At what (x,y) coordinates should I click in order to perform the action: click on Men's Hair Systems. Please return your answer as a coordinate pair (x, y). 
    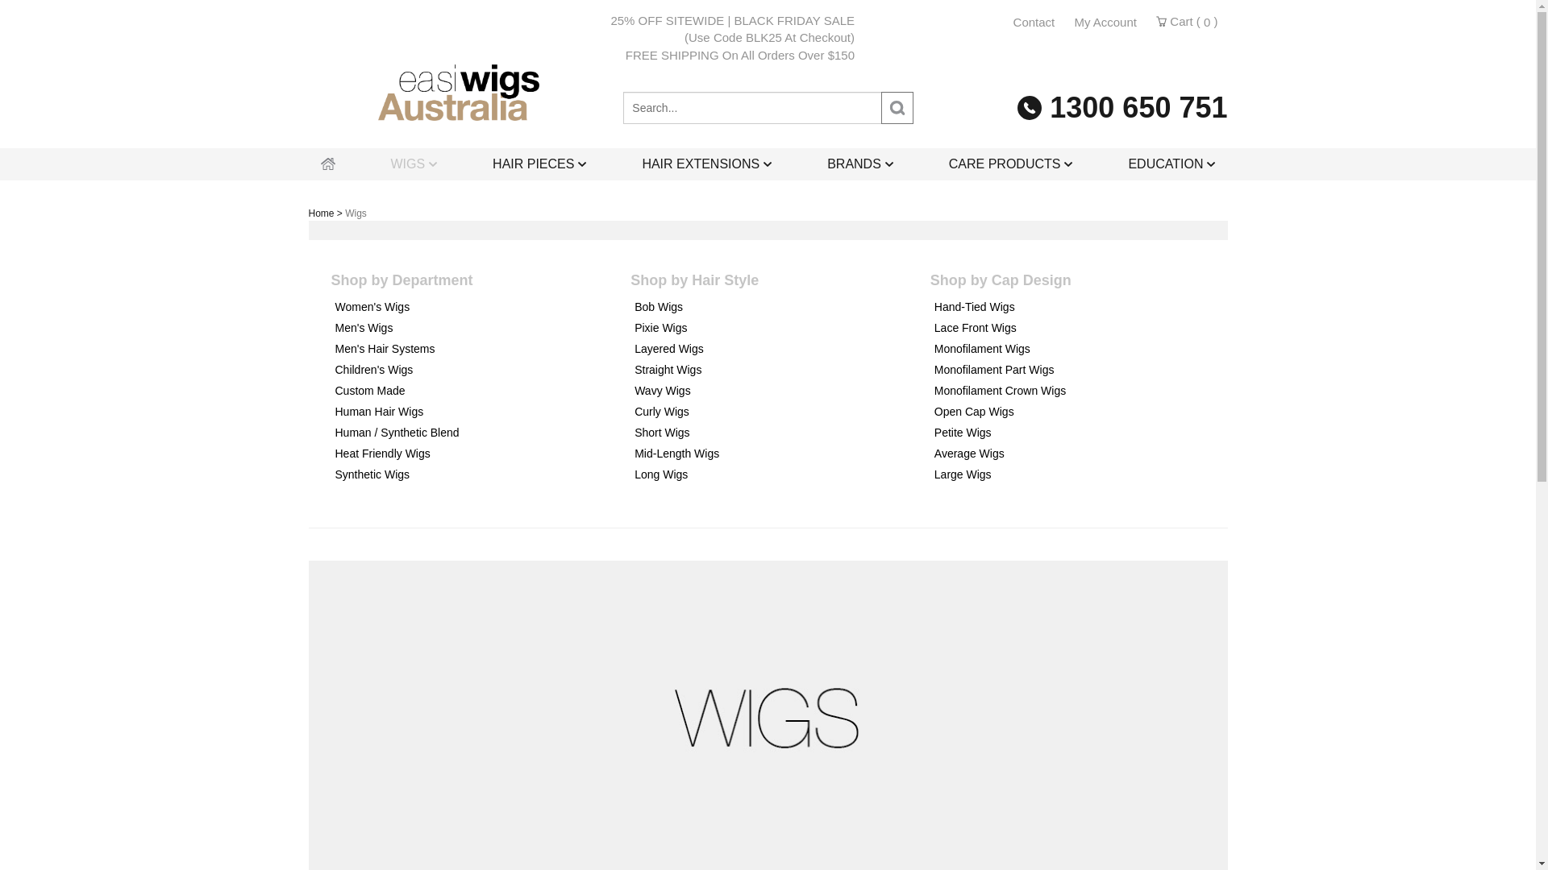
    Looking at the image, I should click on (478, 349).